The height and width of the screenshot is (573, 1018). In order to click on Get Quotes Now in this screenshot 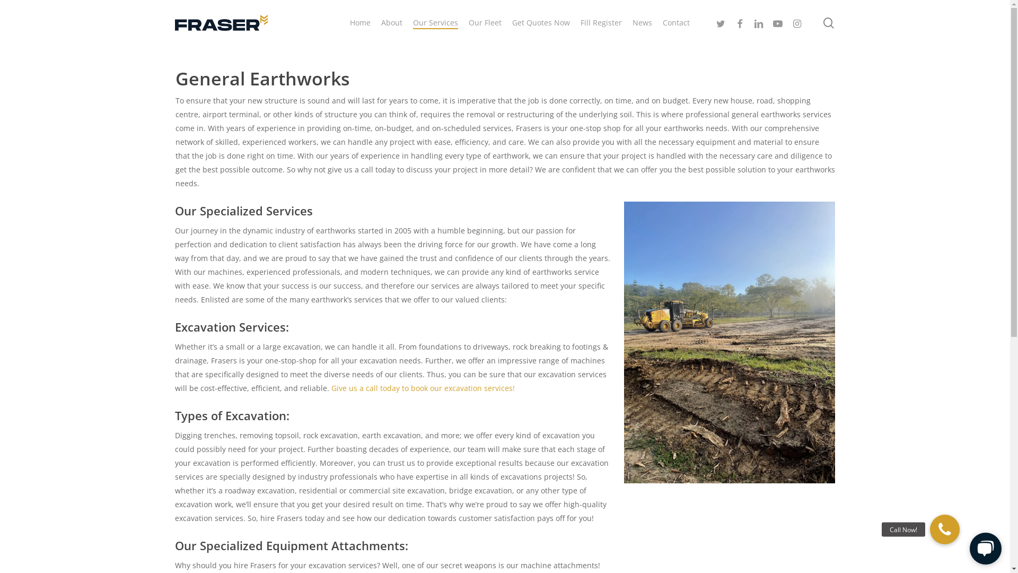, I will do `click(541, 23)`.